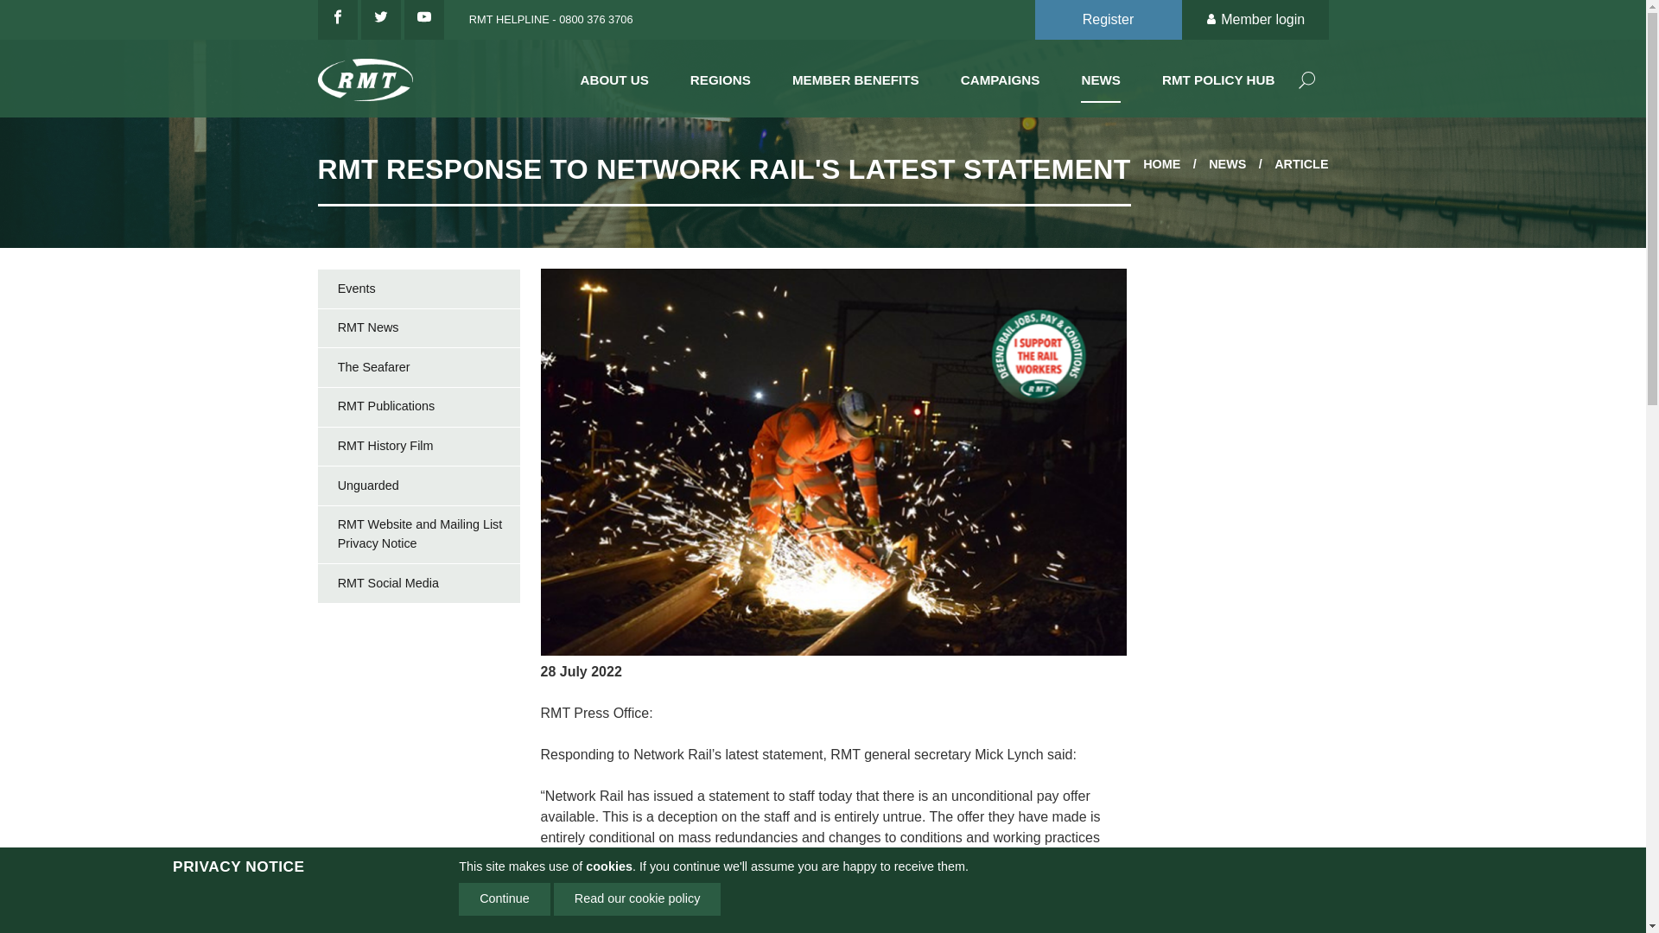  I want to click on HOME, so click(1161, 164).